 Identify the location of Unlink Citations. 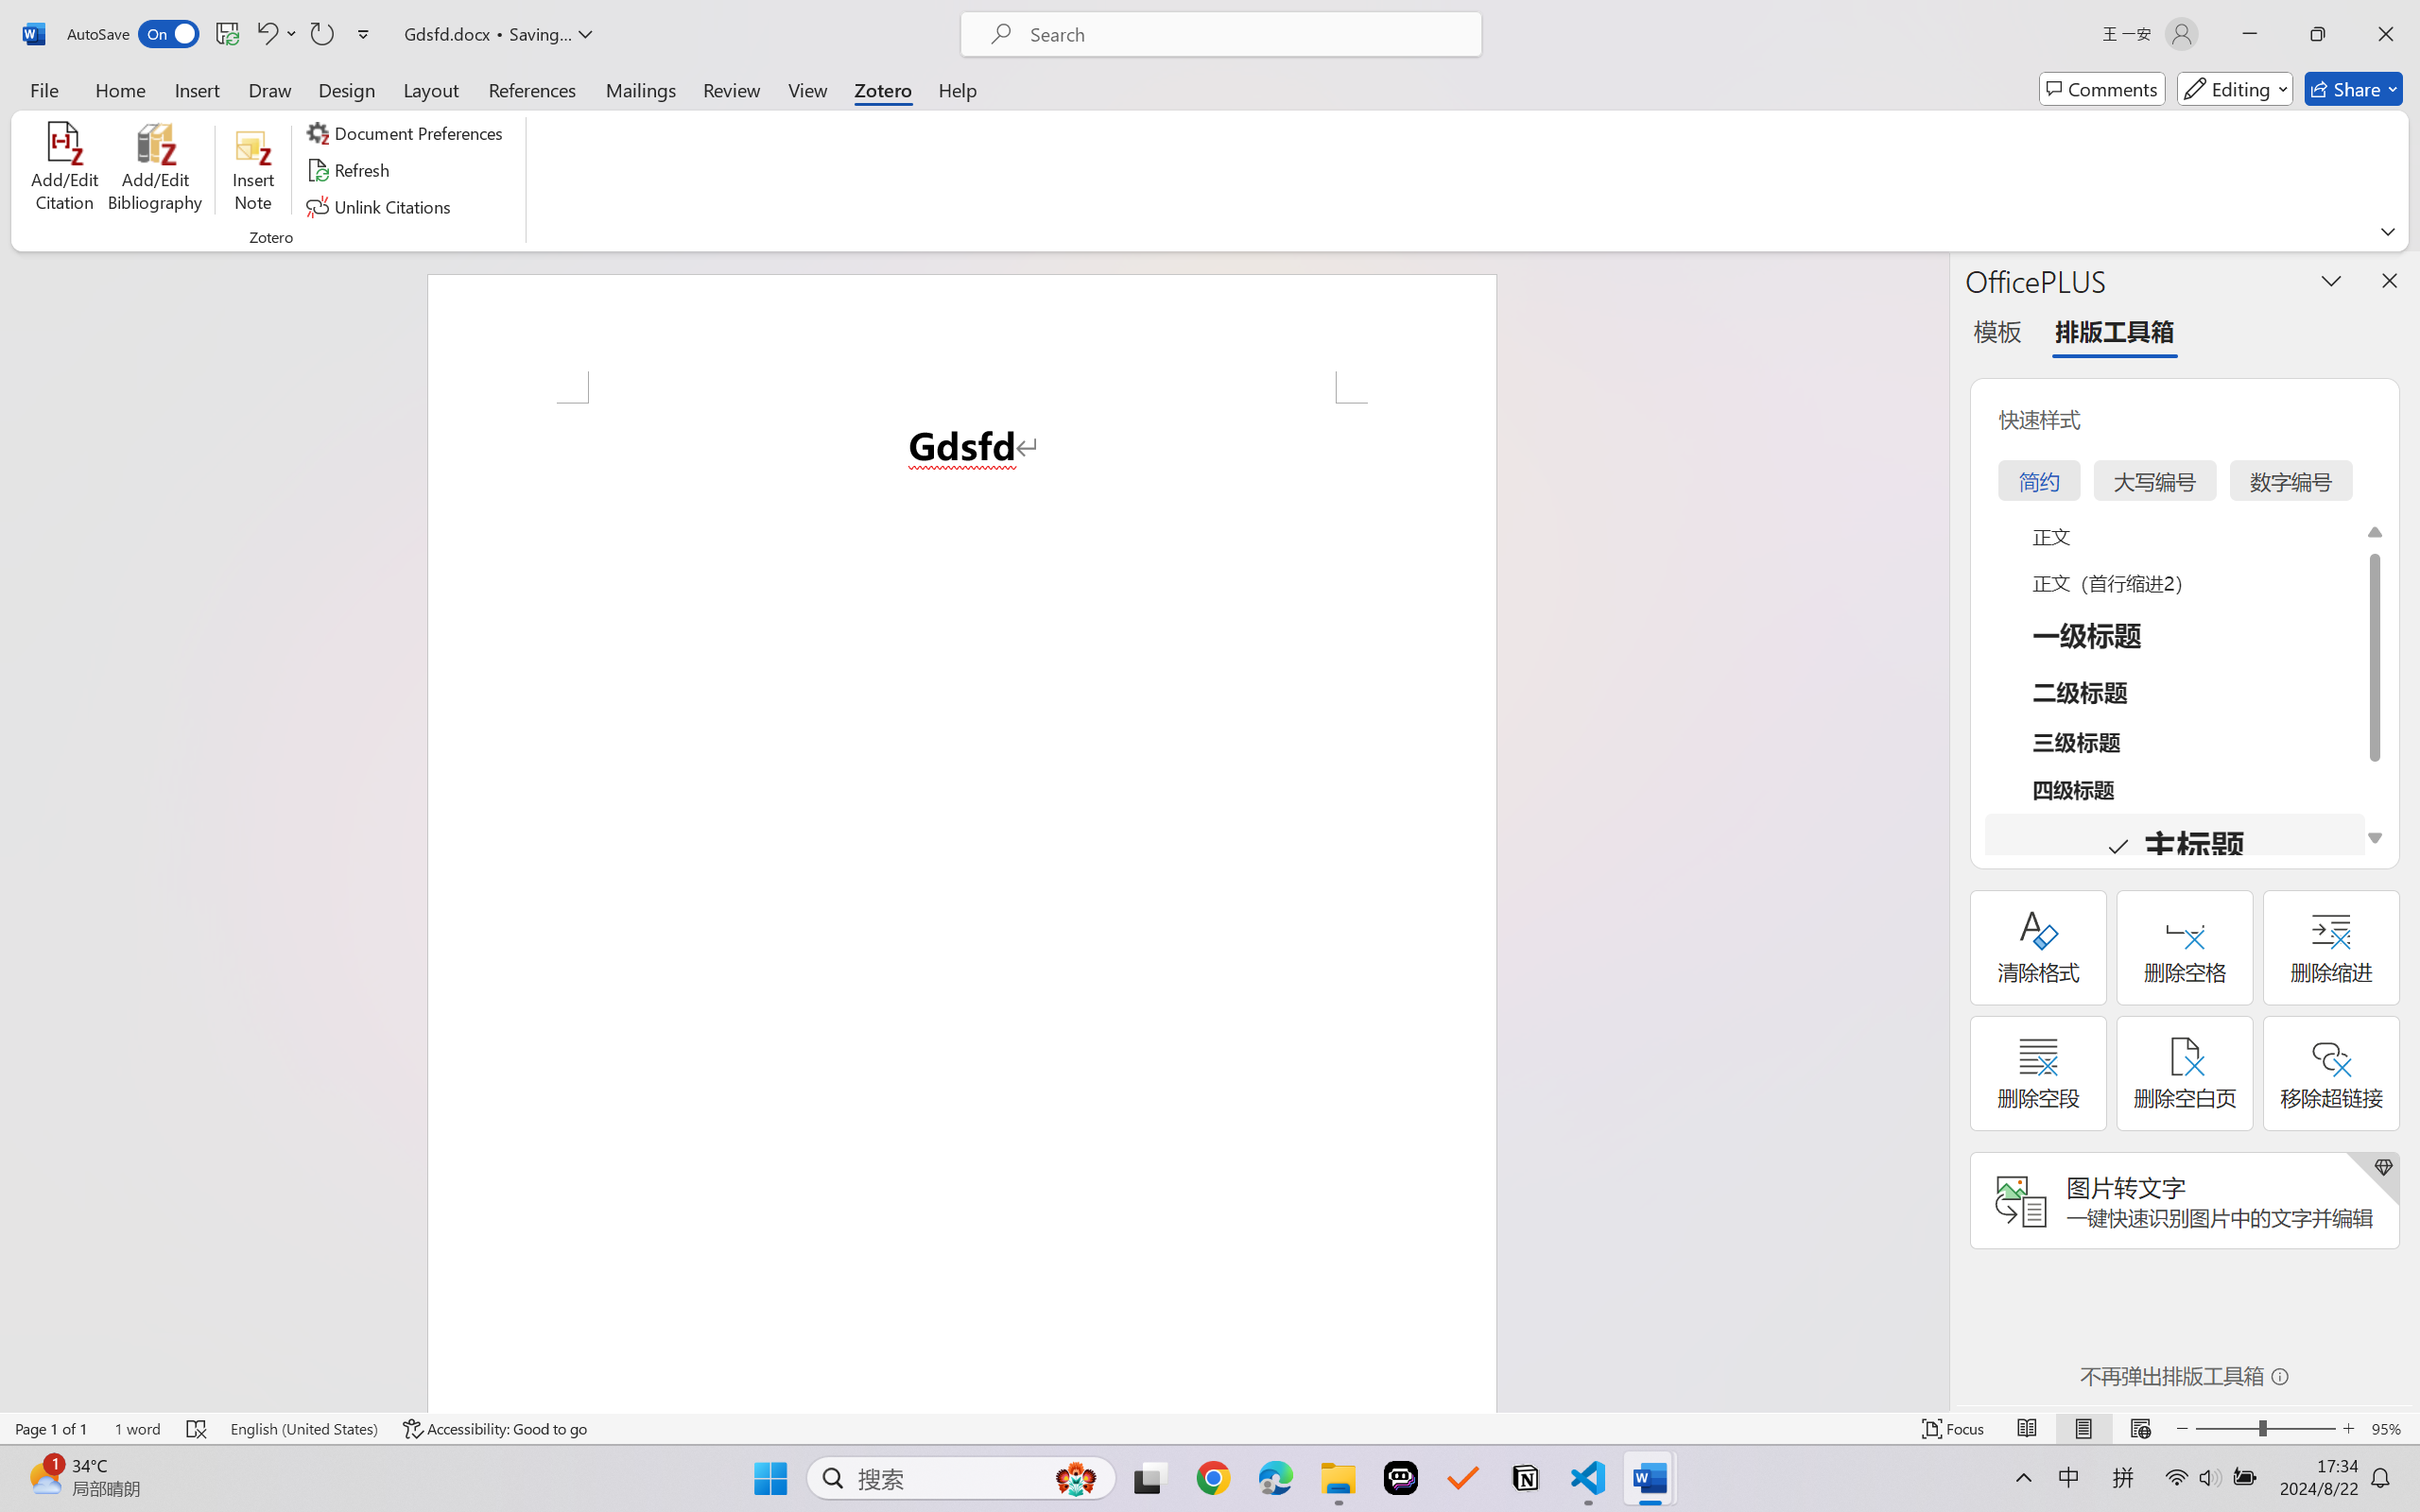
(380, 206).